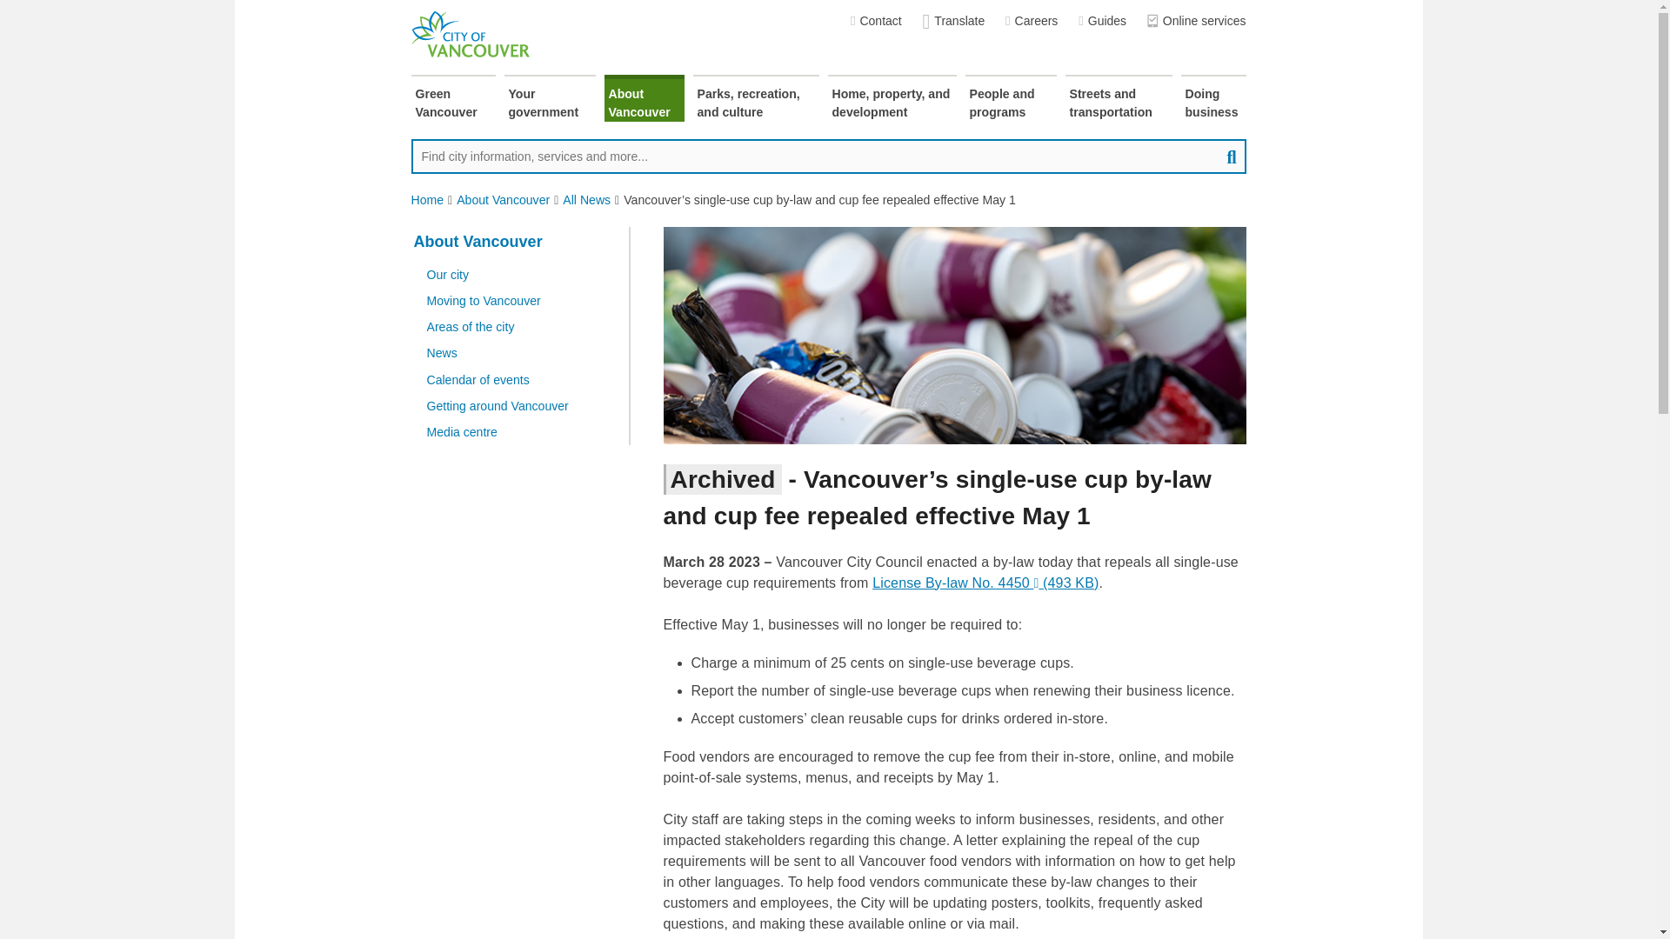 This screenshot has height=939, width=1670. What do you see at coordinates (550, 98) in the screenshot?
I see `Your government` at bounding box center [550, 98].